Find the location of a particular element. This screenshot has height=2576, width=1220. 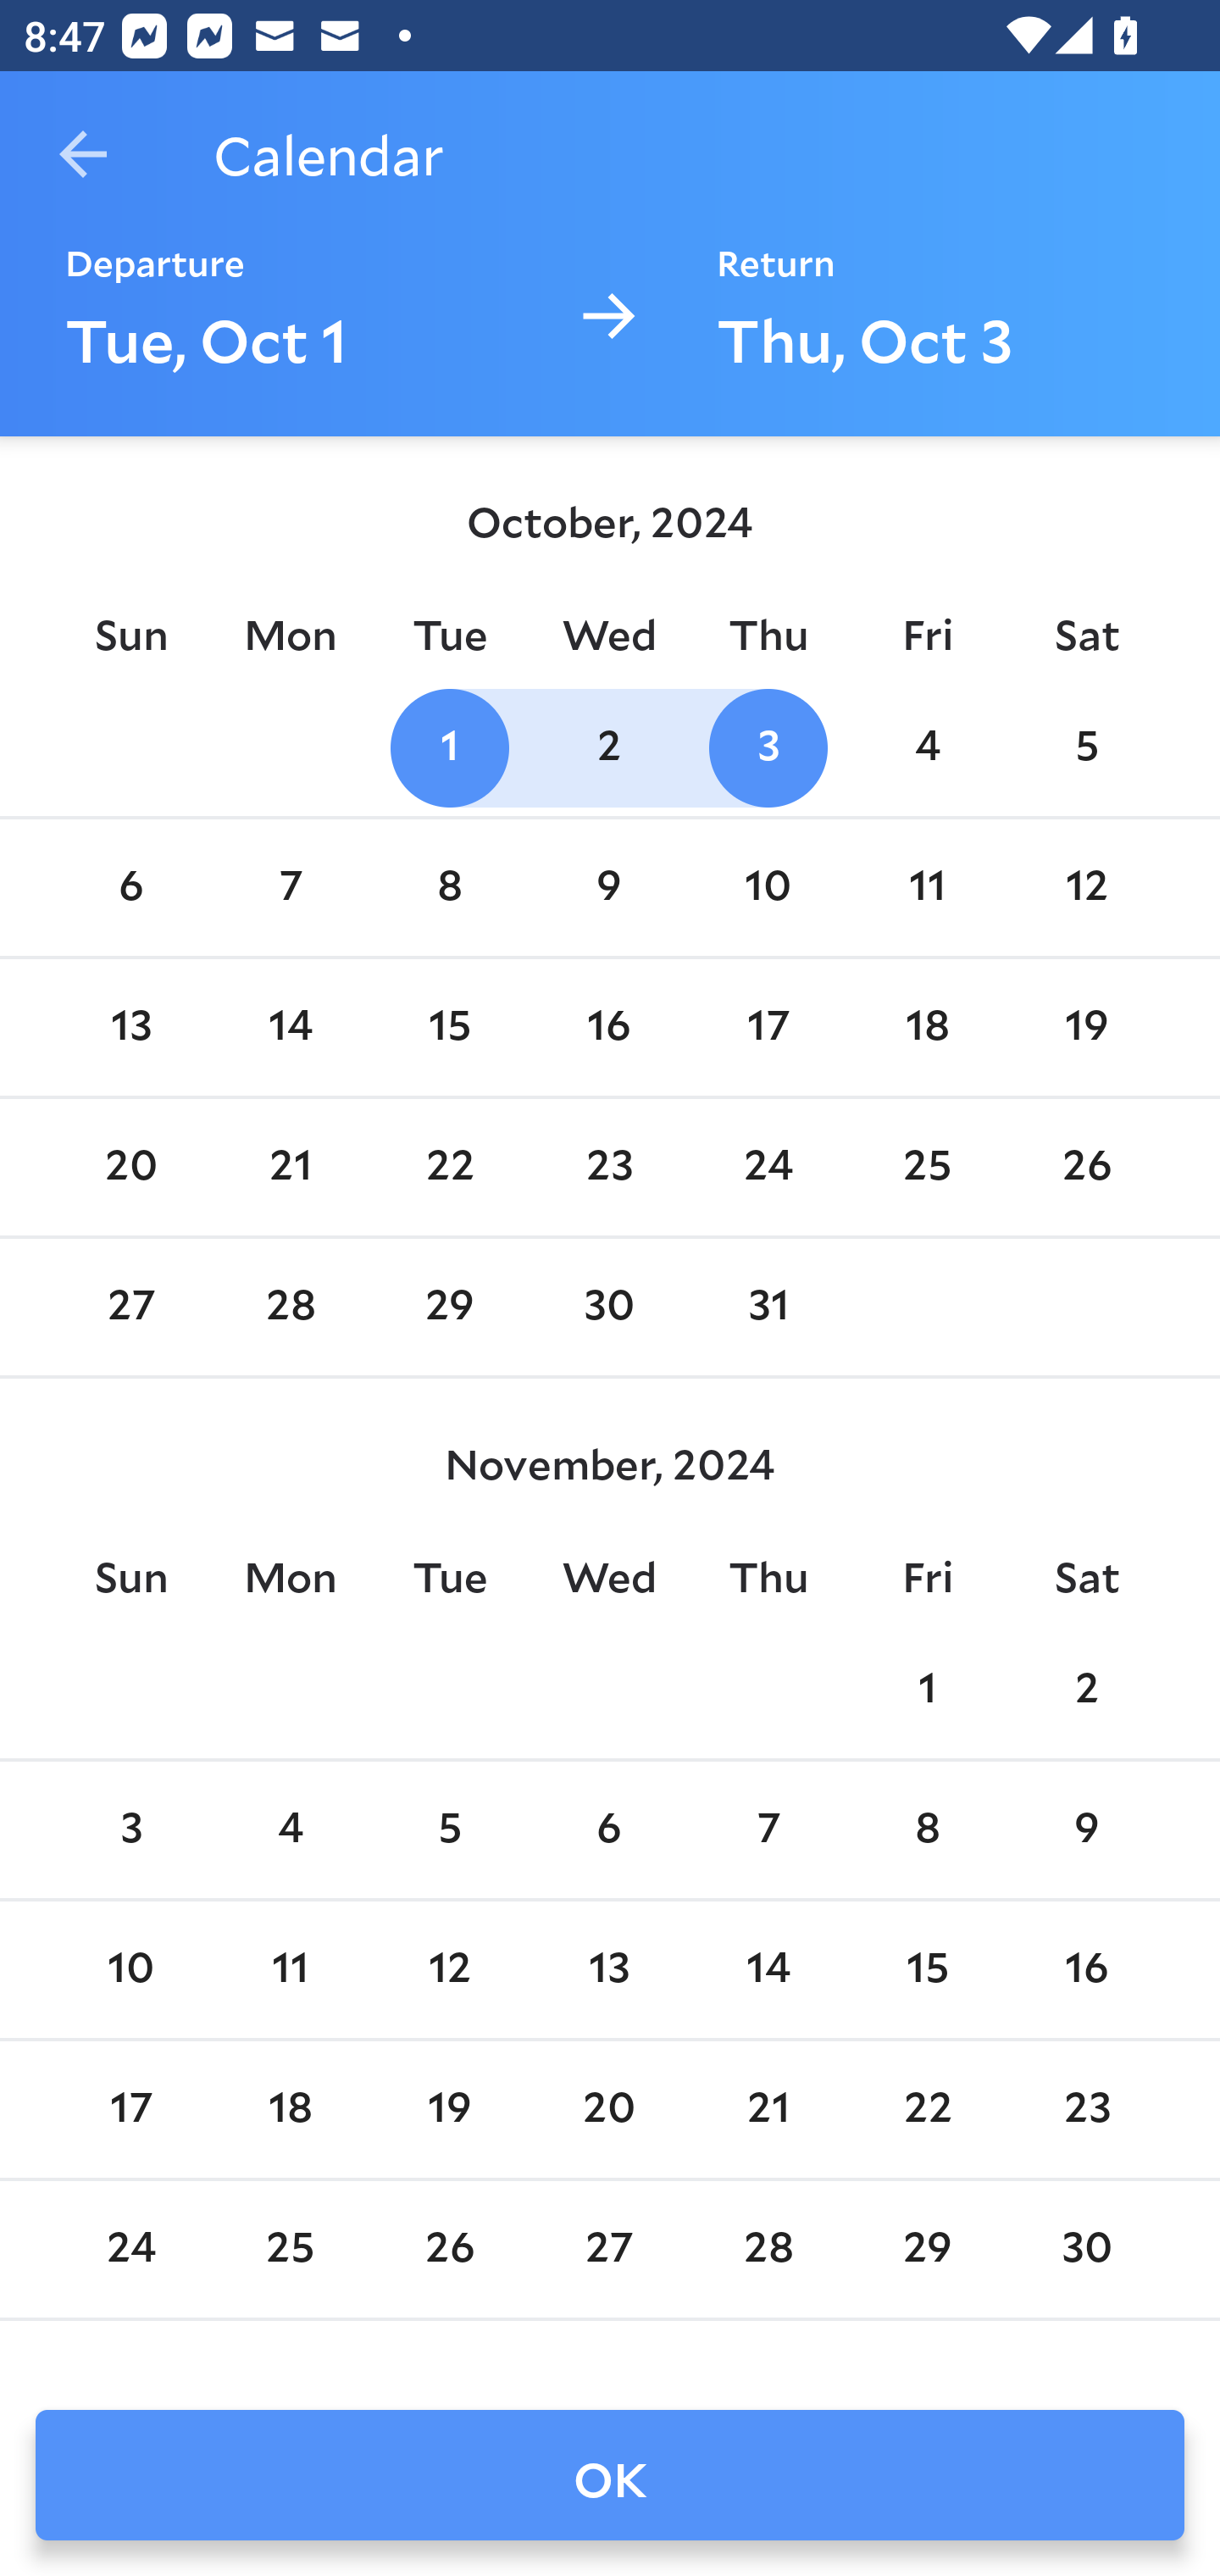

7 is located at coordinates (291, 888).